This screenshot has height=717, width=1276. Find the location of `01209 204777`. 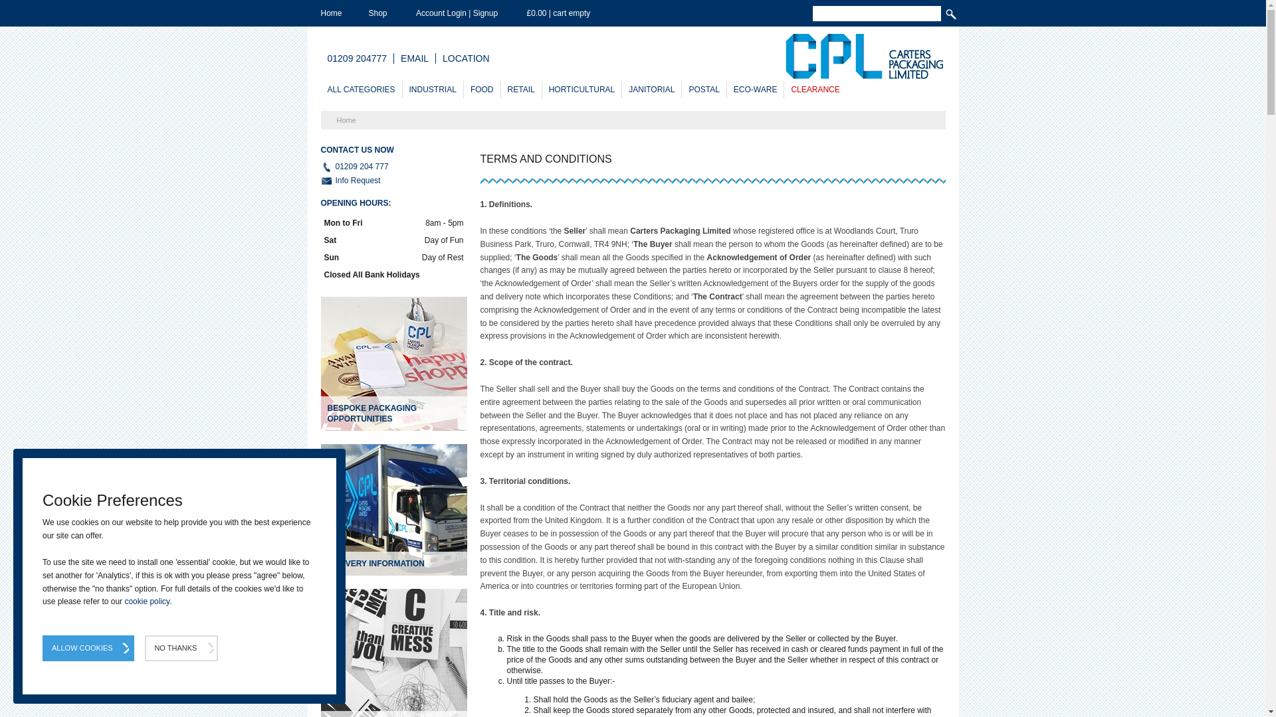

01209 204777 is located at coordinates (356, 58).